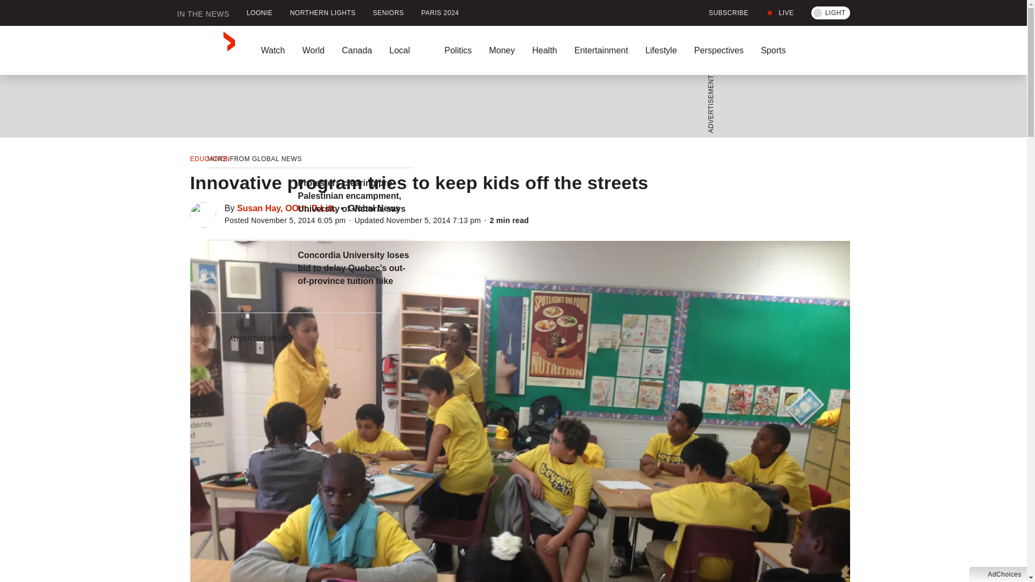 Image resolution: width=1035 pixels, height=582 pixels. What do you see at coordinates (287, 208) in the screenshot?
I see `Posts by Susan Hay, OOnt. D.Litt.` at bounding box center [287, 208].